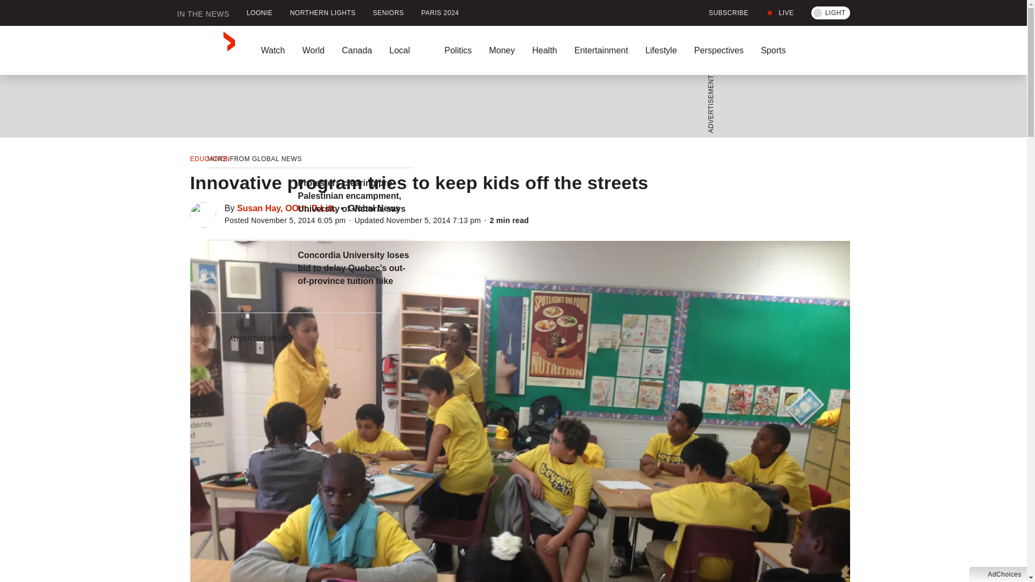 Image resolution: width=1035 pixels, height=582 pixels. What do you see at coordinates (287, 208) in the screenshot?
I see `Posts by Susan Hay, OOnt. D.Litt.` at bounding box center [287, 208].